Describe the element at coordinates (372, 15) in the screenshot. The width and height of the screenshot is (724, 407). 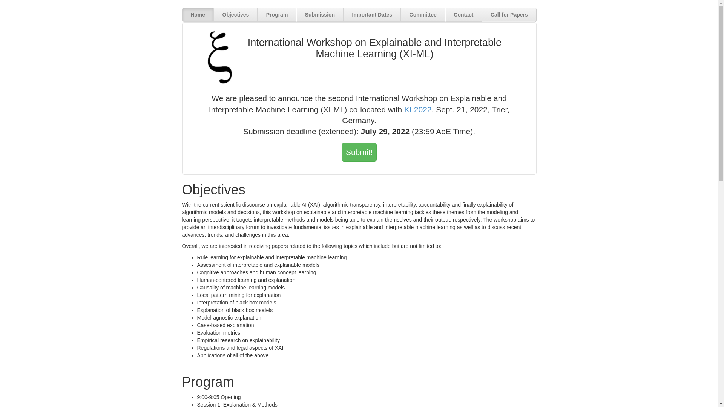
I see `Important Dates` at that location.